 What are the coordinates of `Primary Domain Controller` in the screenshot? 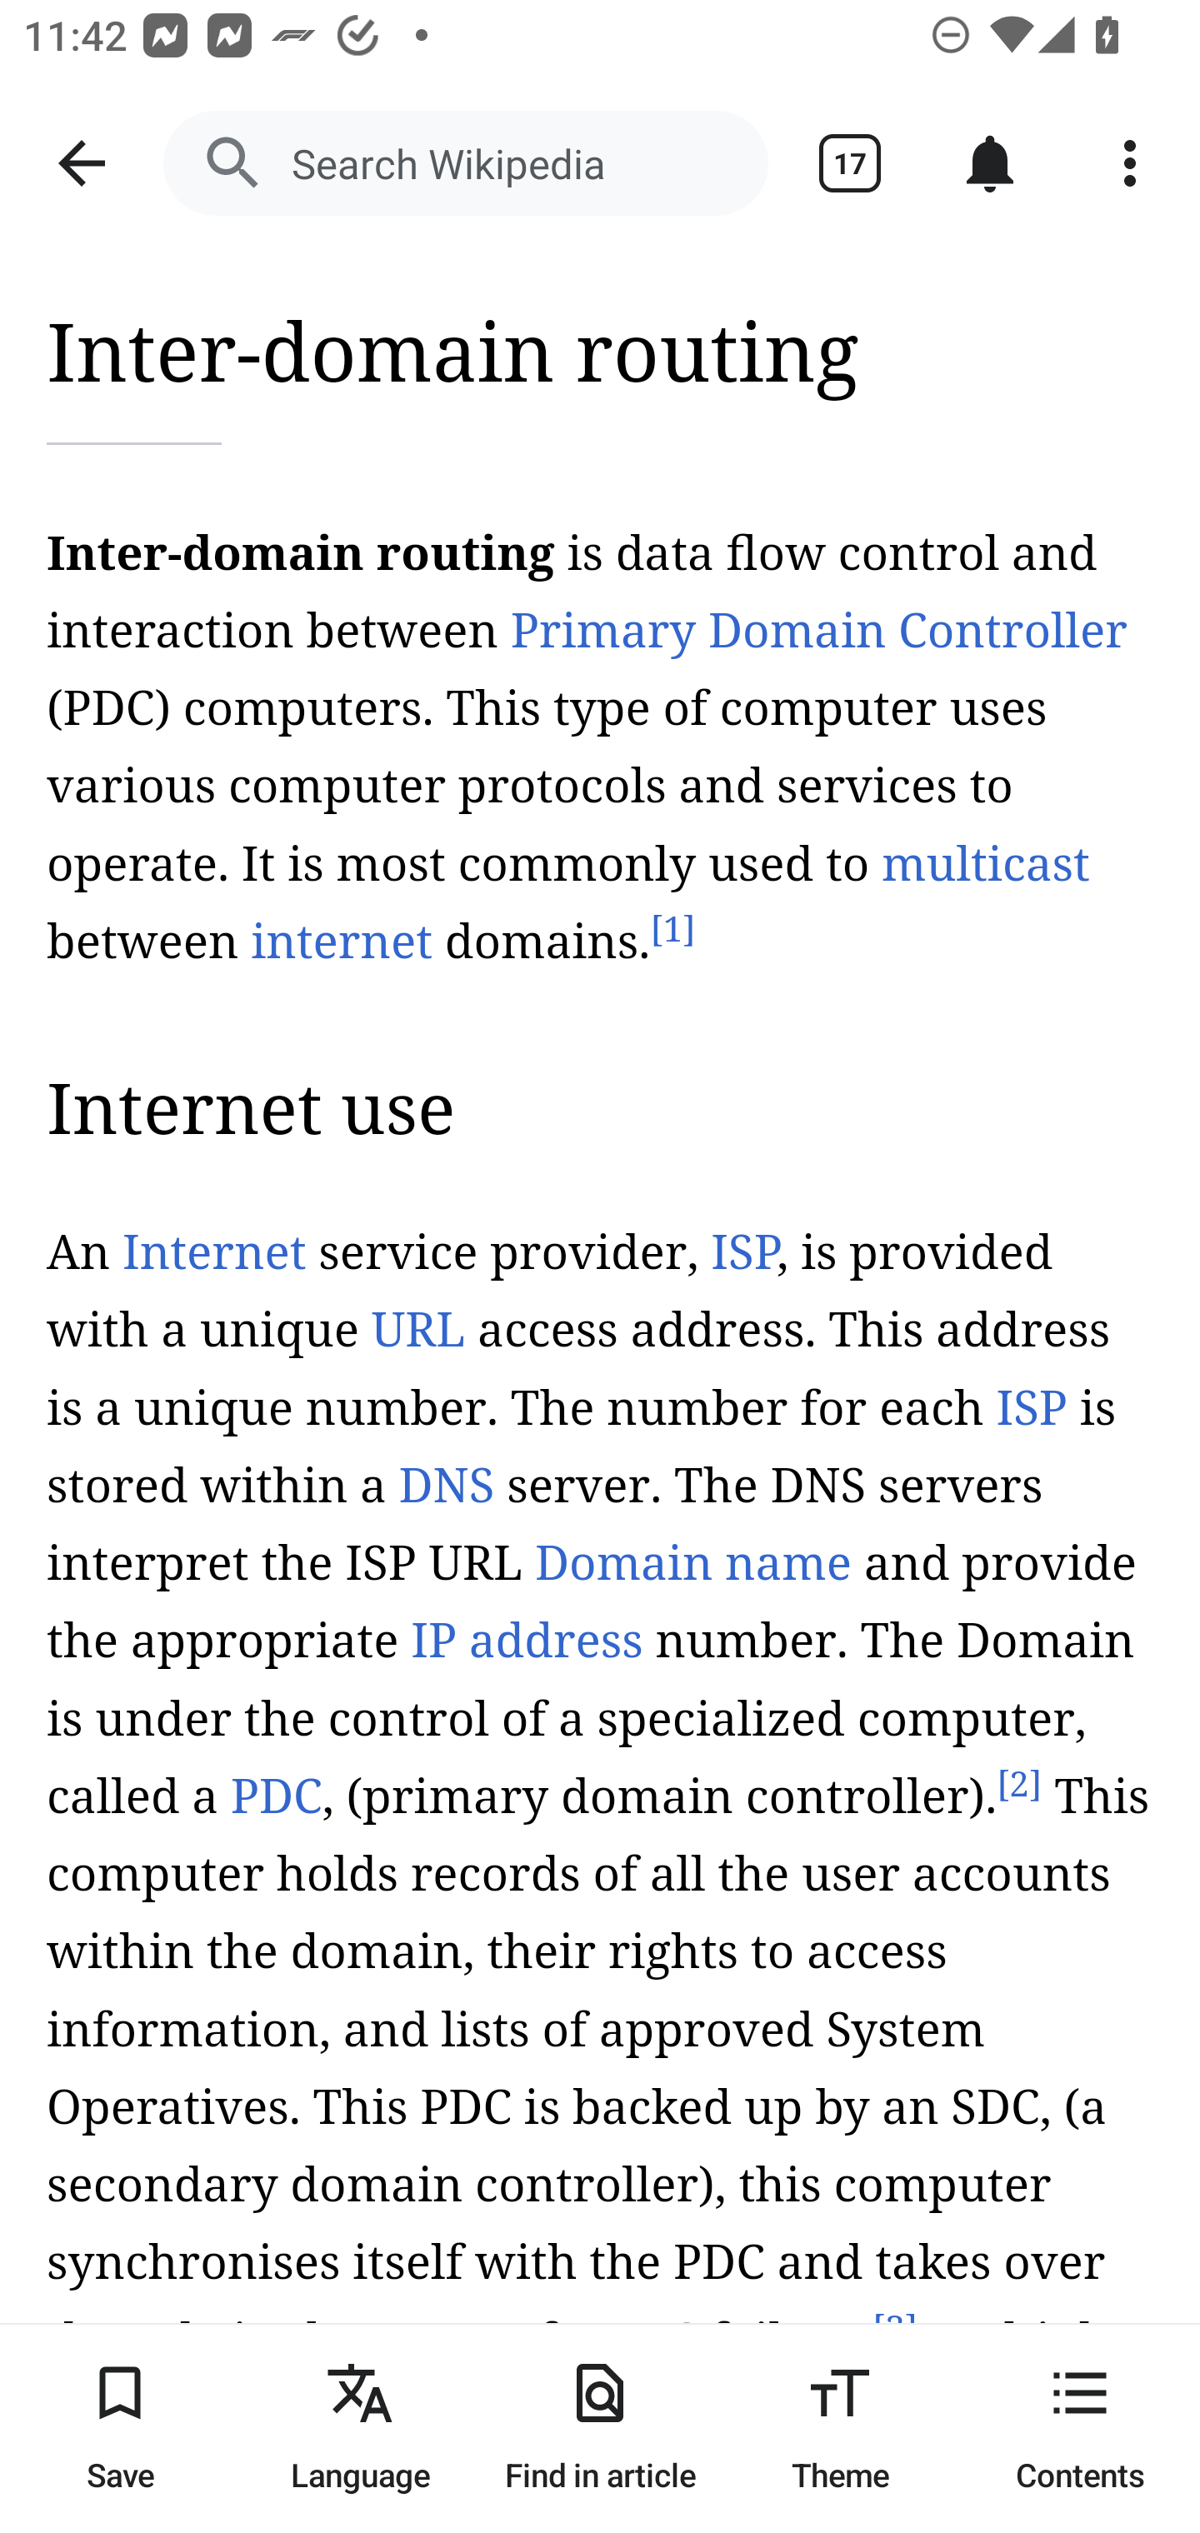 It's located at (817, 630).